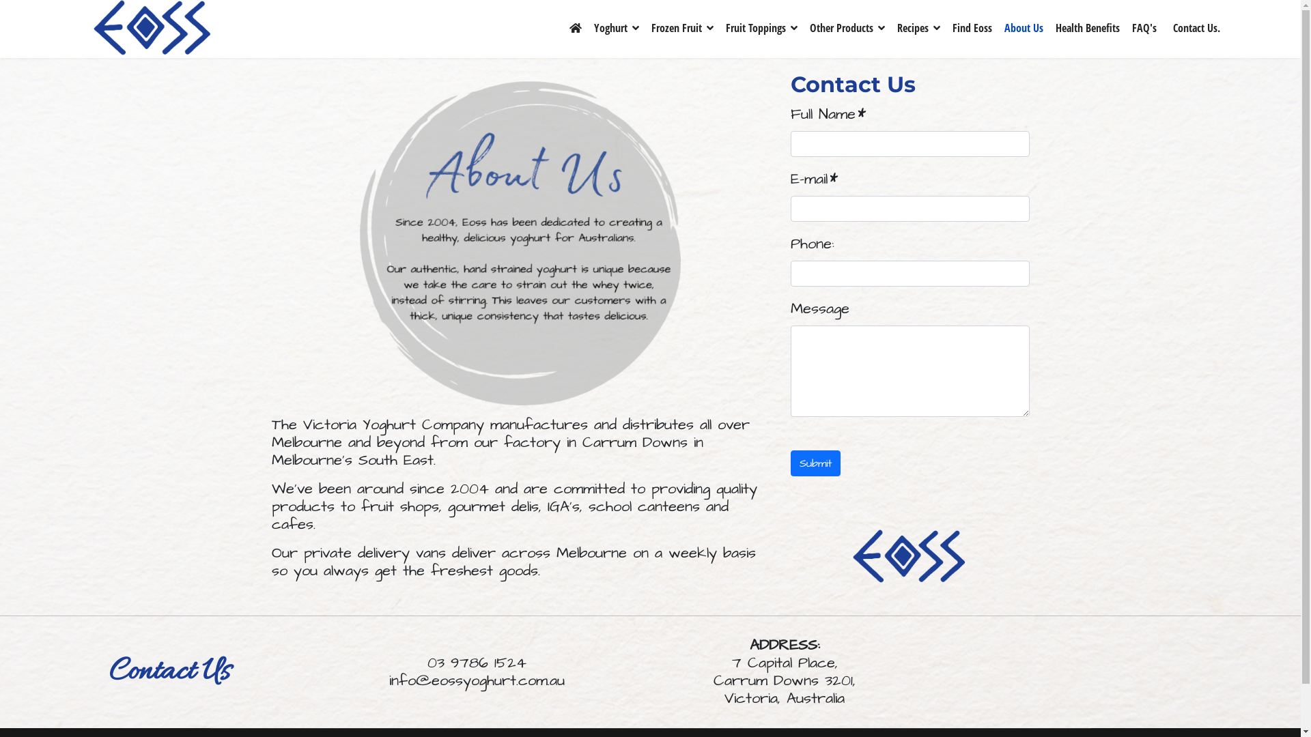 Image resolution: width=1311 pixels, height=737 pixels. Describe the element at coordinates (1192, 27) in the screenshot. I see `Contact Us.` at that location.